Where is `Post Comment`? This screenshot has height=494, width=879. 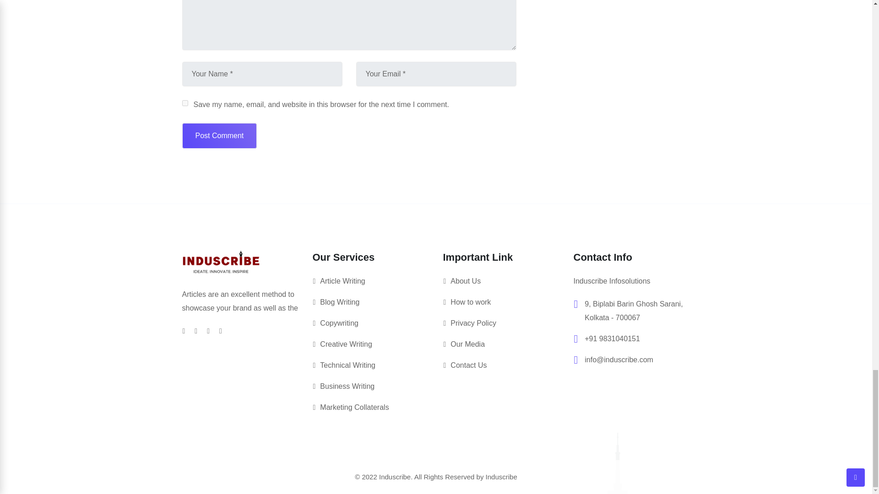
Post Comment is located at coordinates (220, 135).